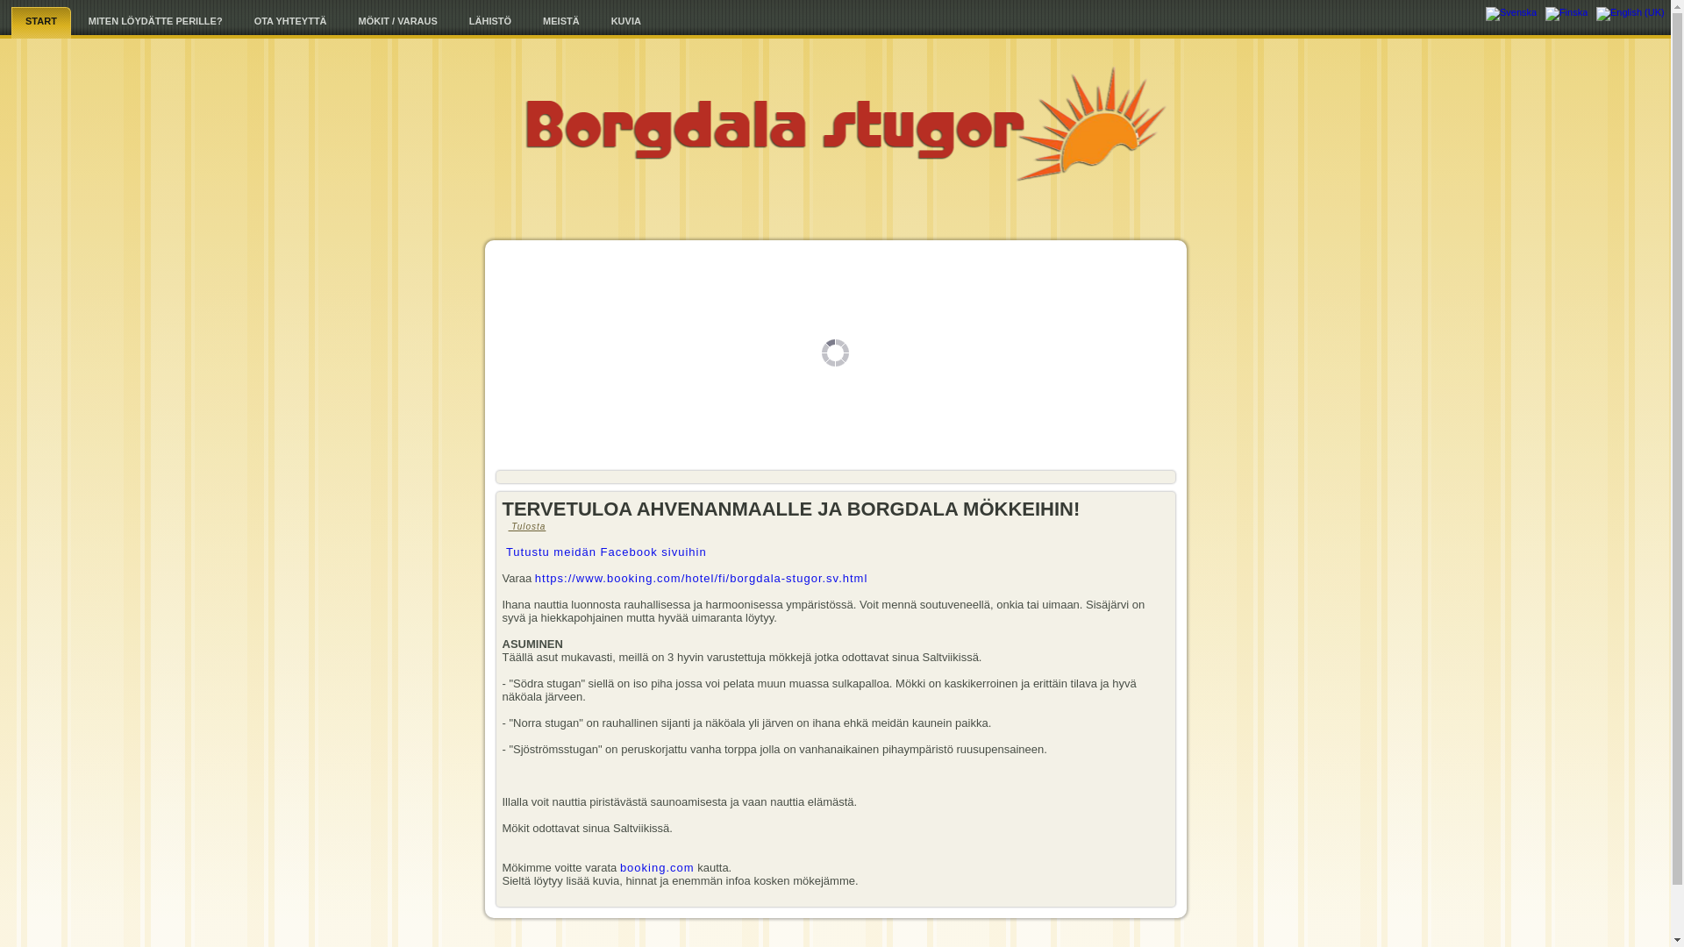  What do you see at coordinates (658, 868) in the screenshot?
I see `booking.com` at bounding box center [658, 868].